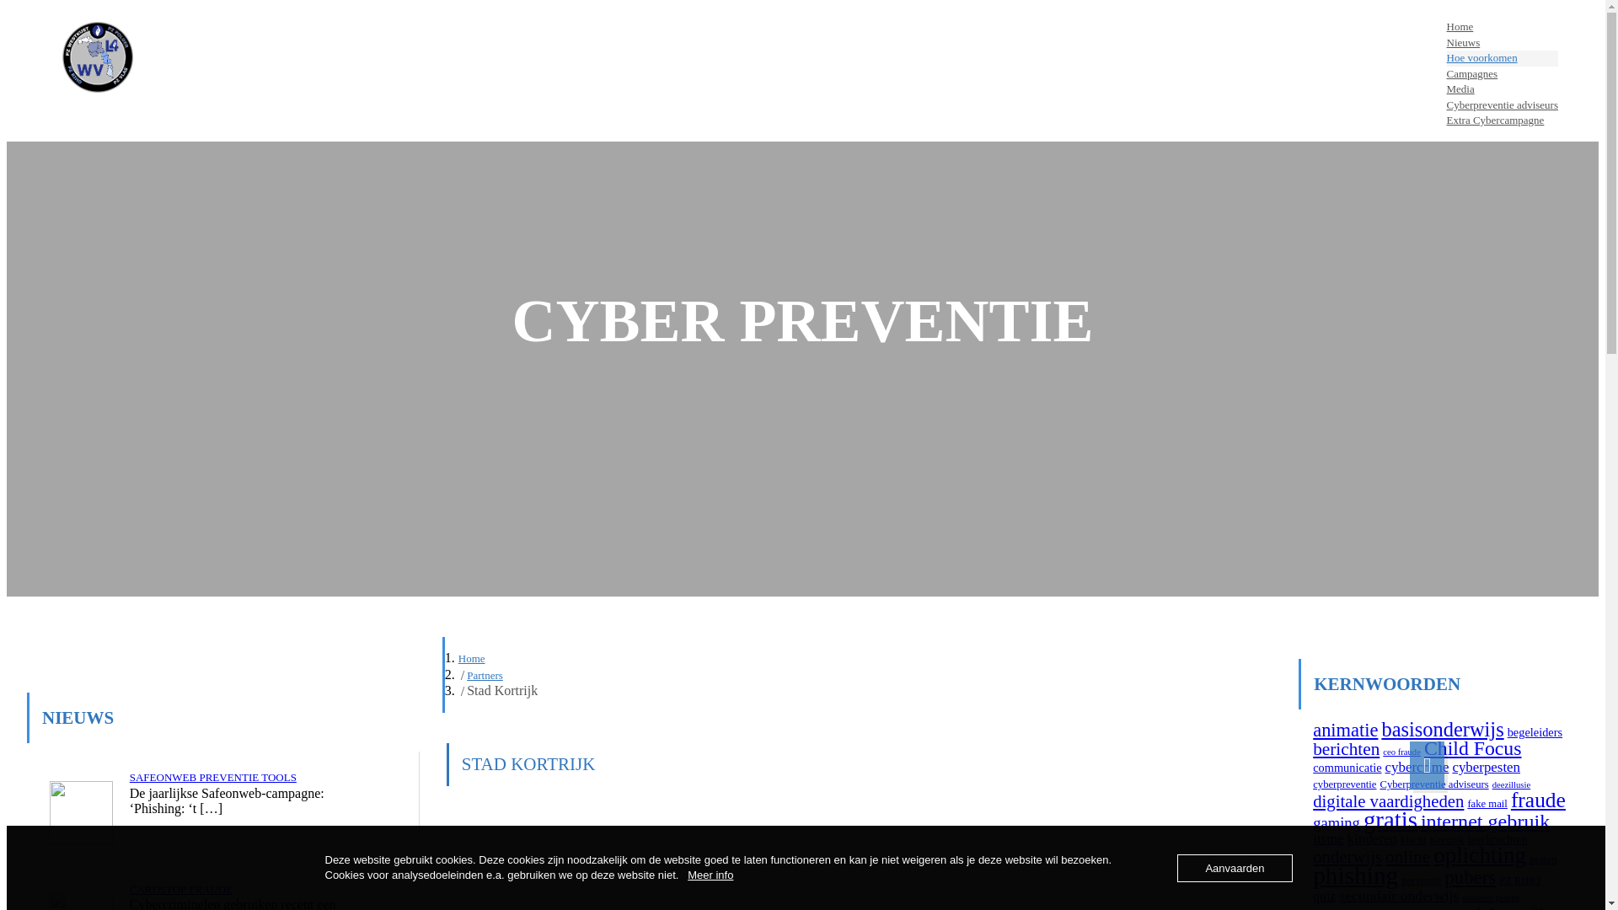 This screenshot has width=1618, height=910. What do you see at coordinates (1470, 878) in the screenshot?
I see `pubers` at bounding box center [1470, 878].